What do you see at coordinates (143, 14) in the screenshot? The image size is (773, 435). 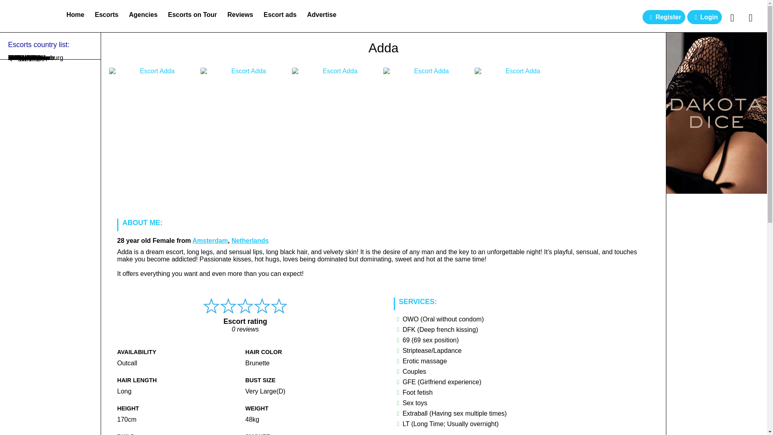 I see `Agencies` at bounding box center [143, 14].